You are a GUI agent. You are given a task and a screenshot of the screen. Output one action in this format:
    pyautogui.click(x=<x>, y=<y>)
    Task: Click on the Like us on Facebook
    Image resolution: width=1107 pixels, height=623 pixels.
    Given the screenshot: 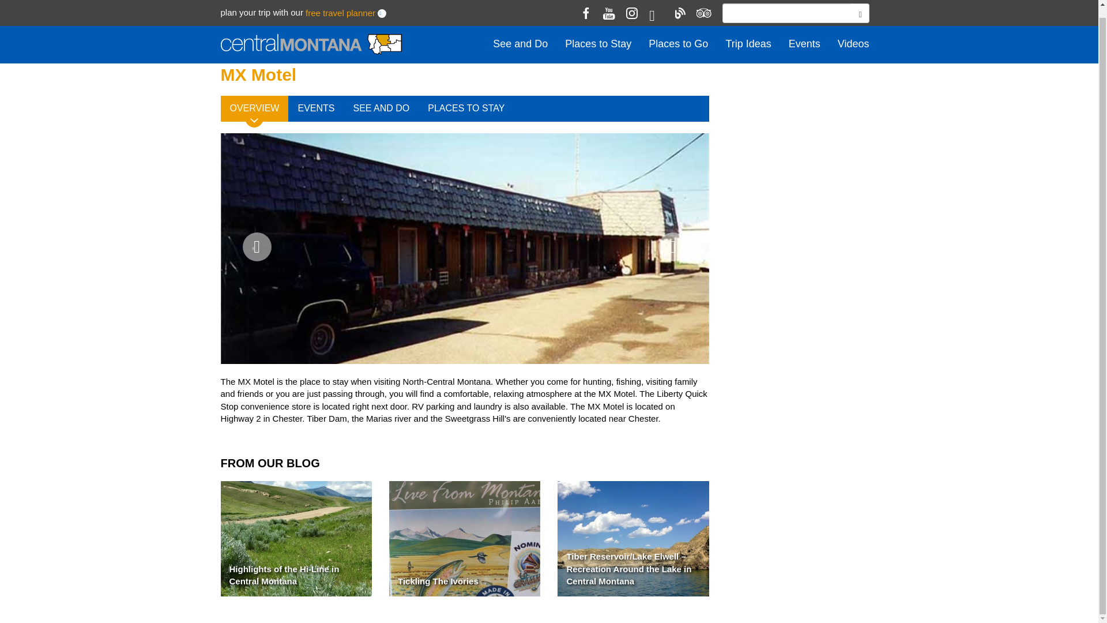 What is the action you would take?
    pyautogui.click(x=586, y=6)
    